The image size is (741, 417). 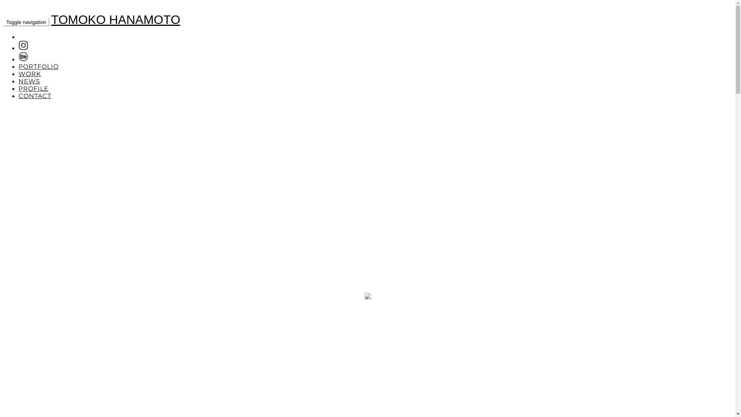 I want to click on CONTACT, so click(x=35, y=96).